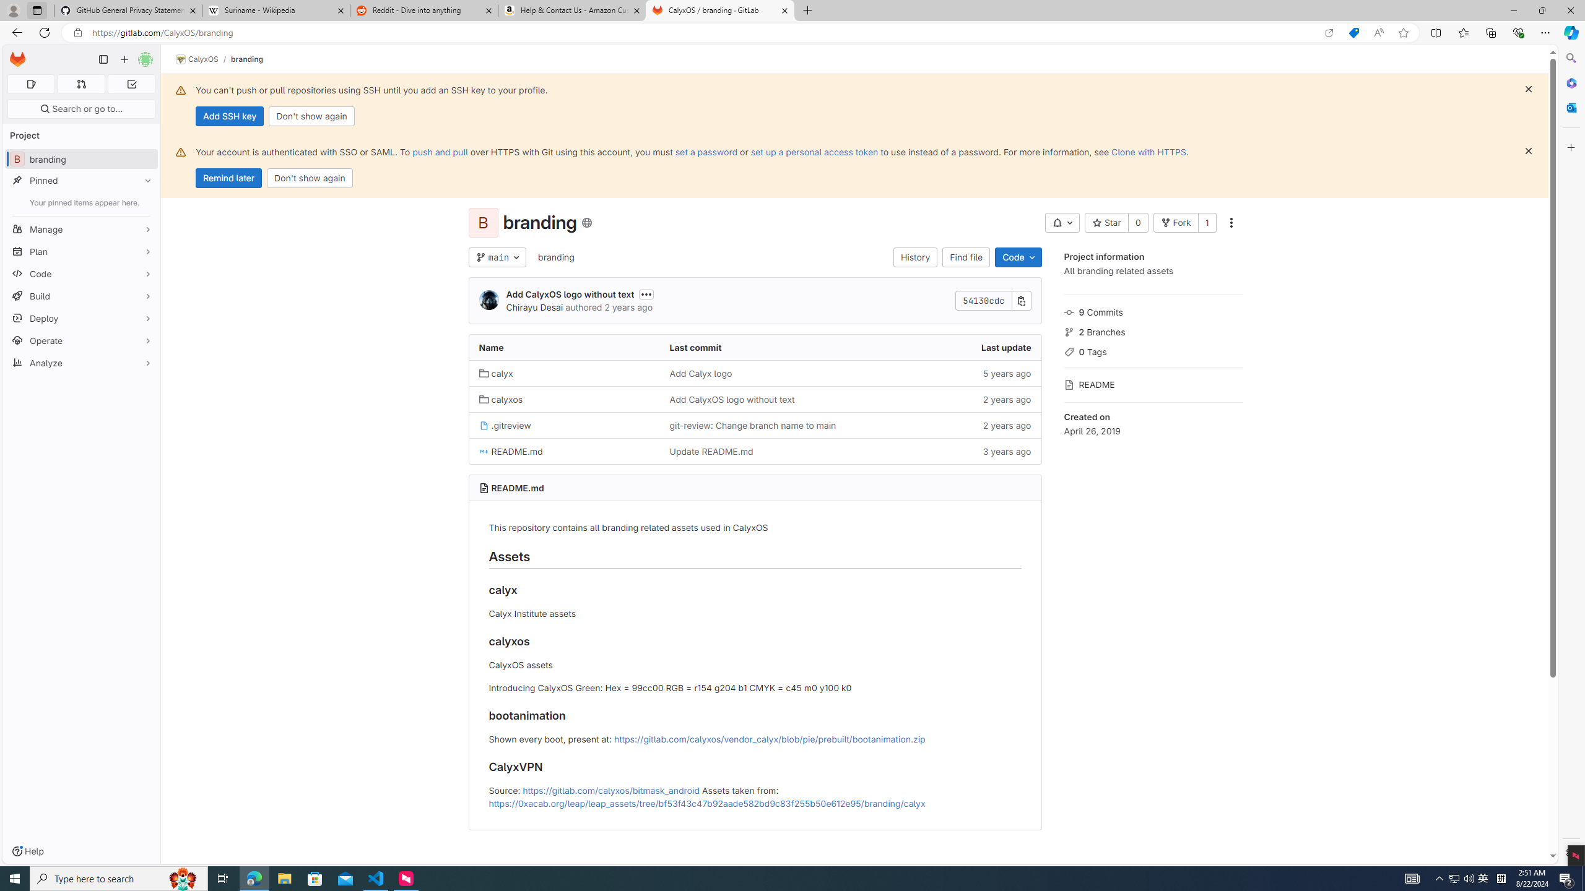 This screenshot has width=1585, height=891. Describe the element at coordinates (1106, 223) in the screenshot. I see ` Star` at that location.